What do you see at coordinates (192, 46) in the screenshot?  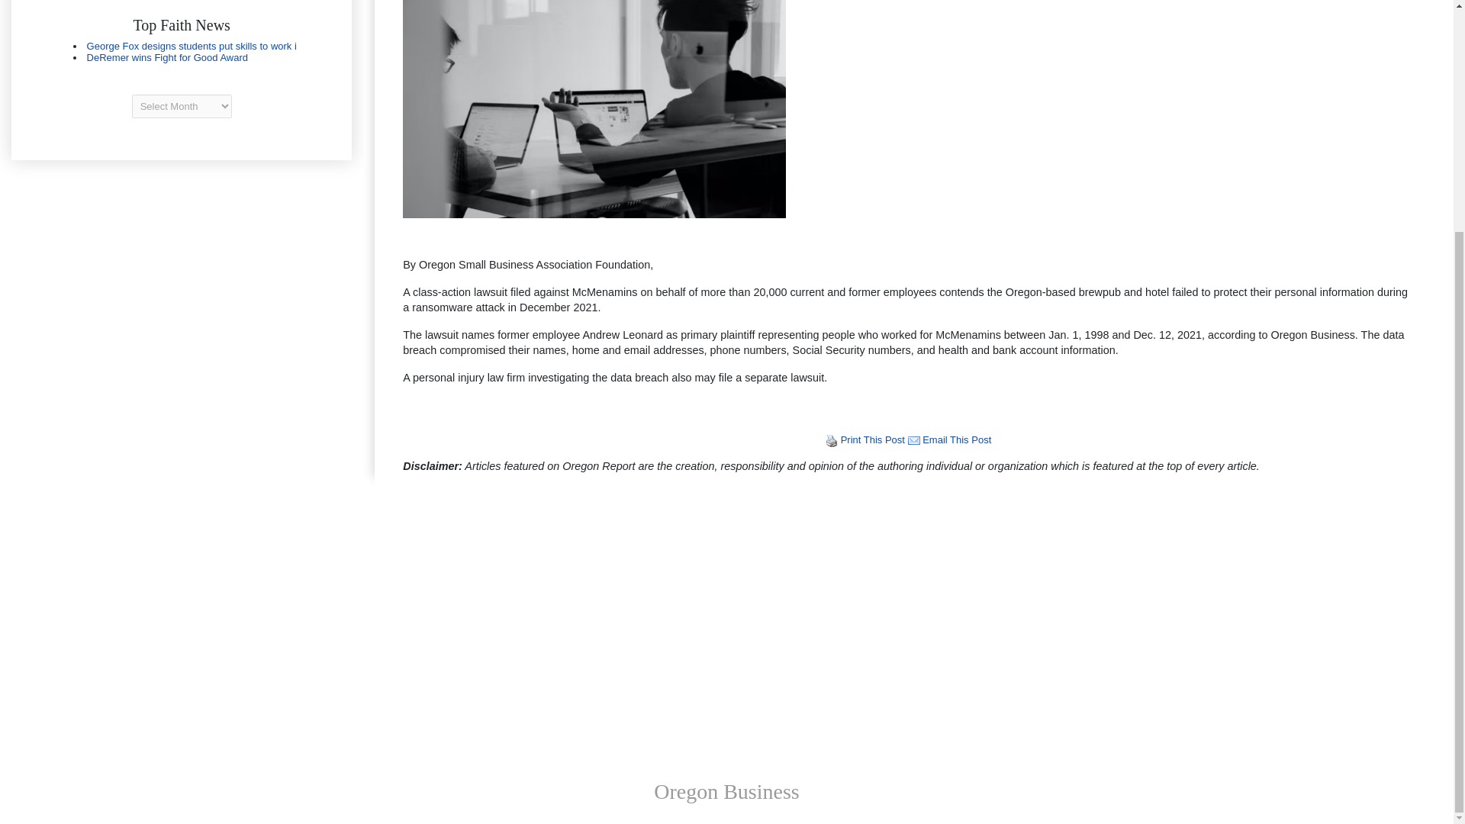 I see `George Fox designs students put skills to work i` at bounding box center [192, 46].